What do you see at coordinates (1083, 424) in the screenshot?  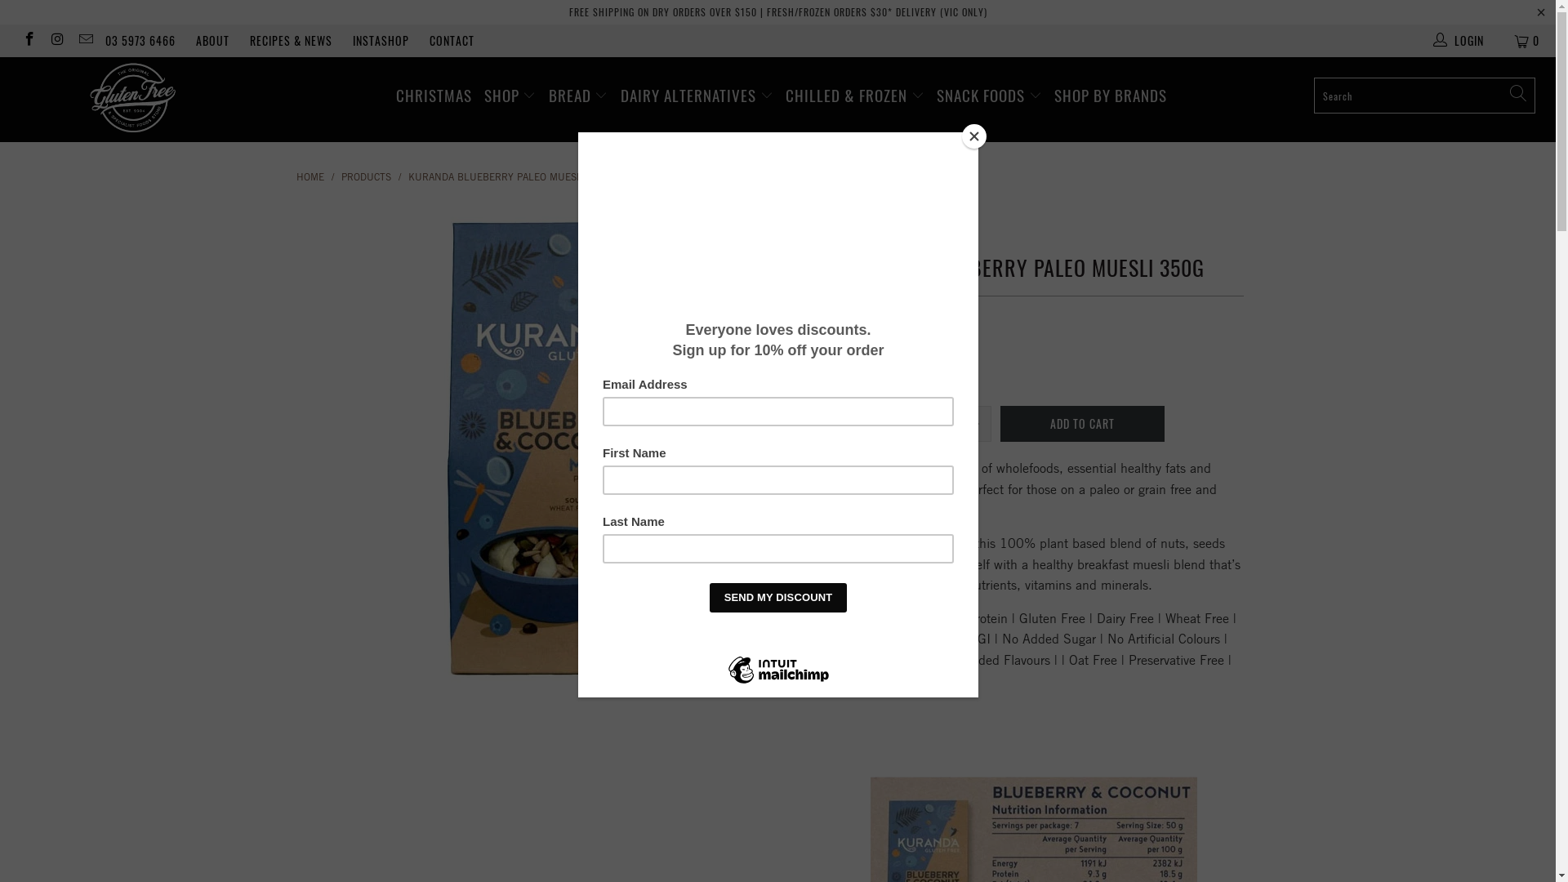 I see `ADD TO CART` at bounding box center [1083, 424].